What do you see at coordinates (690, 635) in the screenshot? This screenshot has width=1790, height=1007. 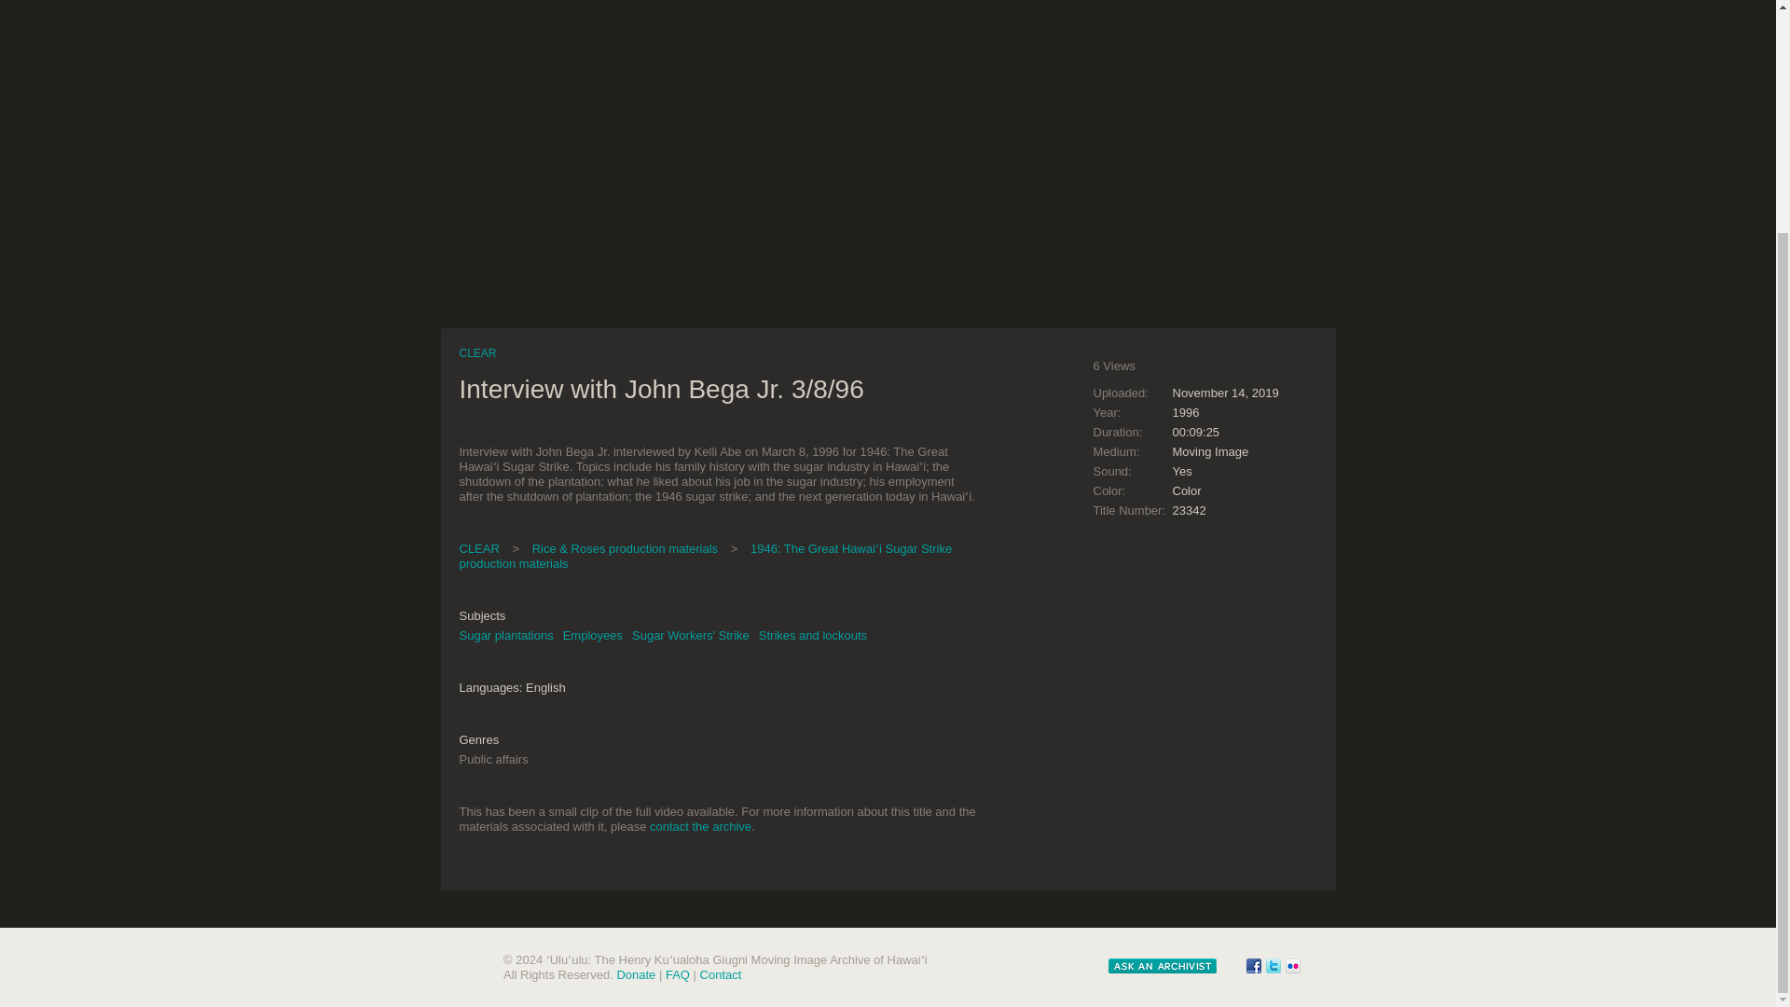 I see `Sugar Workers' Strike` at bounding box center [690, 635].